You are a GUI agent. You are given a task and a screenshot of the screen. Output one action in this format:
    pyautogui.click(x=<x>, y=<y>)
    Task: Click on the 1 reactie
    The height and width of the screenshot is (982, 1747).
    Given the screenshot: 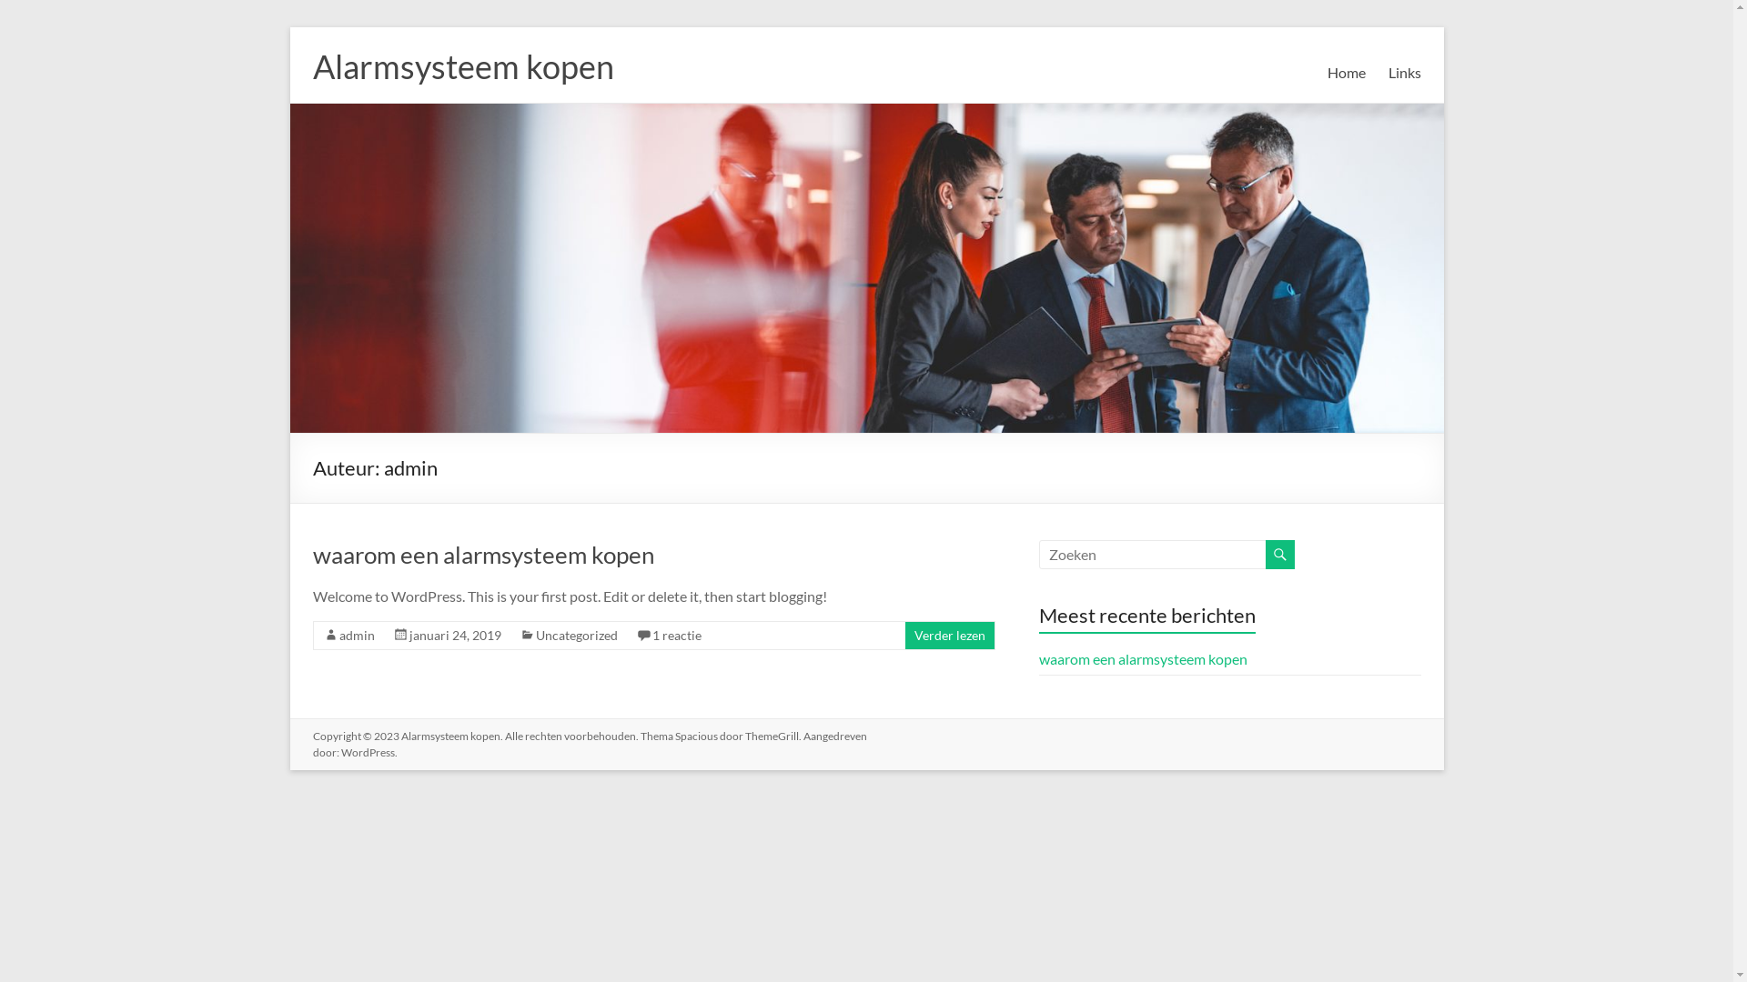 What is the action you would take?
    pyautogui.click(x=676, y=635)
    